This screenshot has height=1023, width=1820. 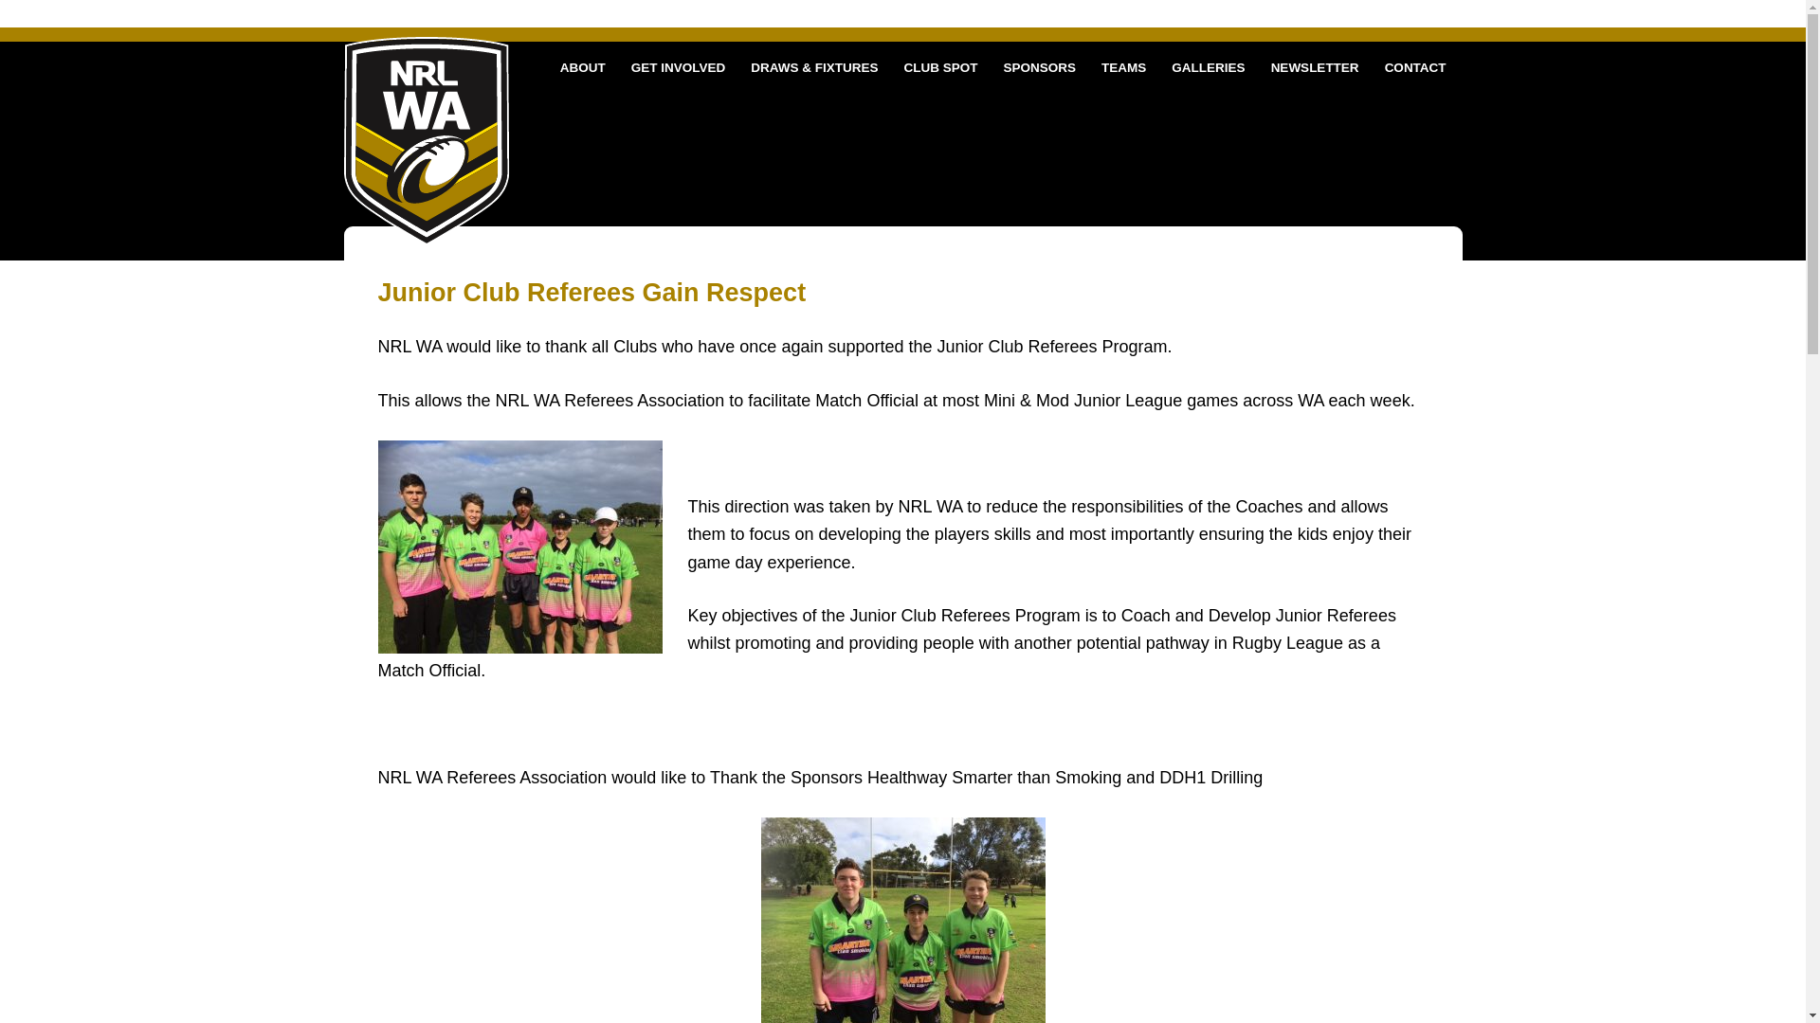 I want to click on CONTACT, so click(x=1414, y=66).